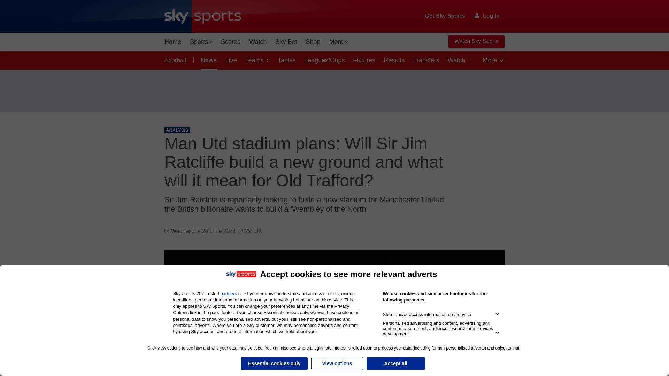  What do you see at coordinates (491, 264) in the screenshot?
I see `Share` at bounding box center [491, 264].